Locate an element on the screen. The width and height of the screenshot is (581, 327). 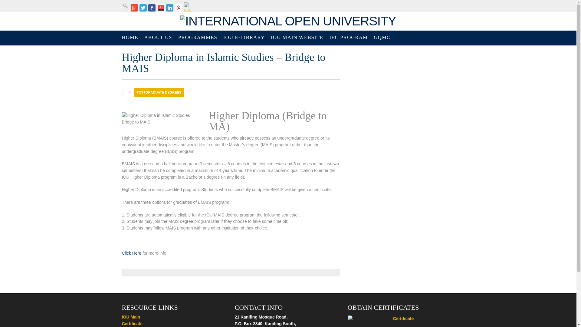
About Us is located at coordinates (158, 38).